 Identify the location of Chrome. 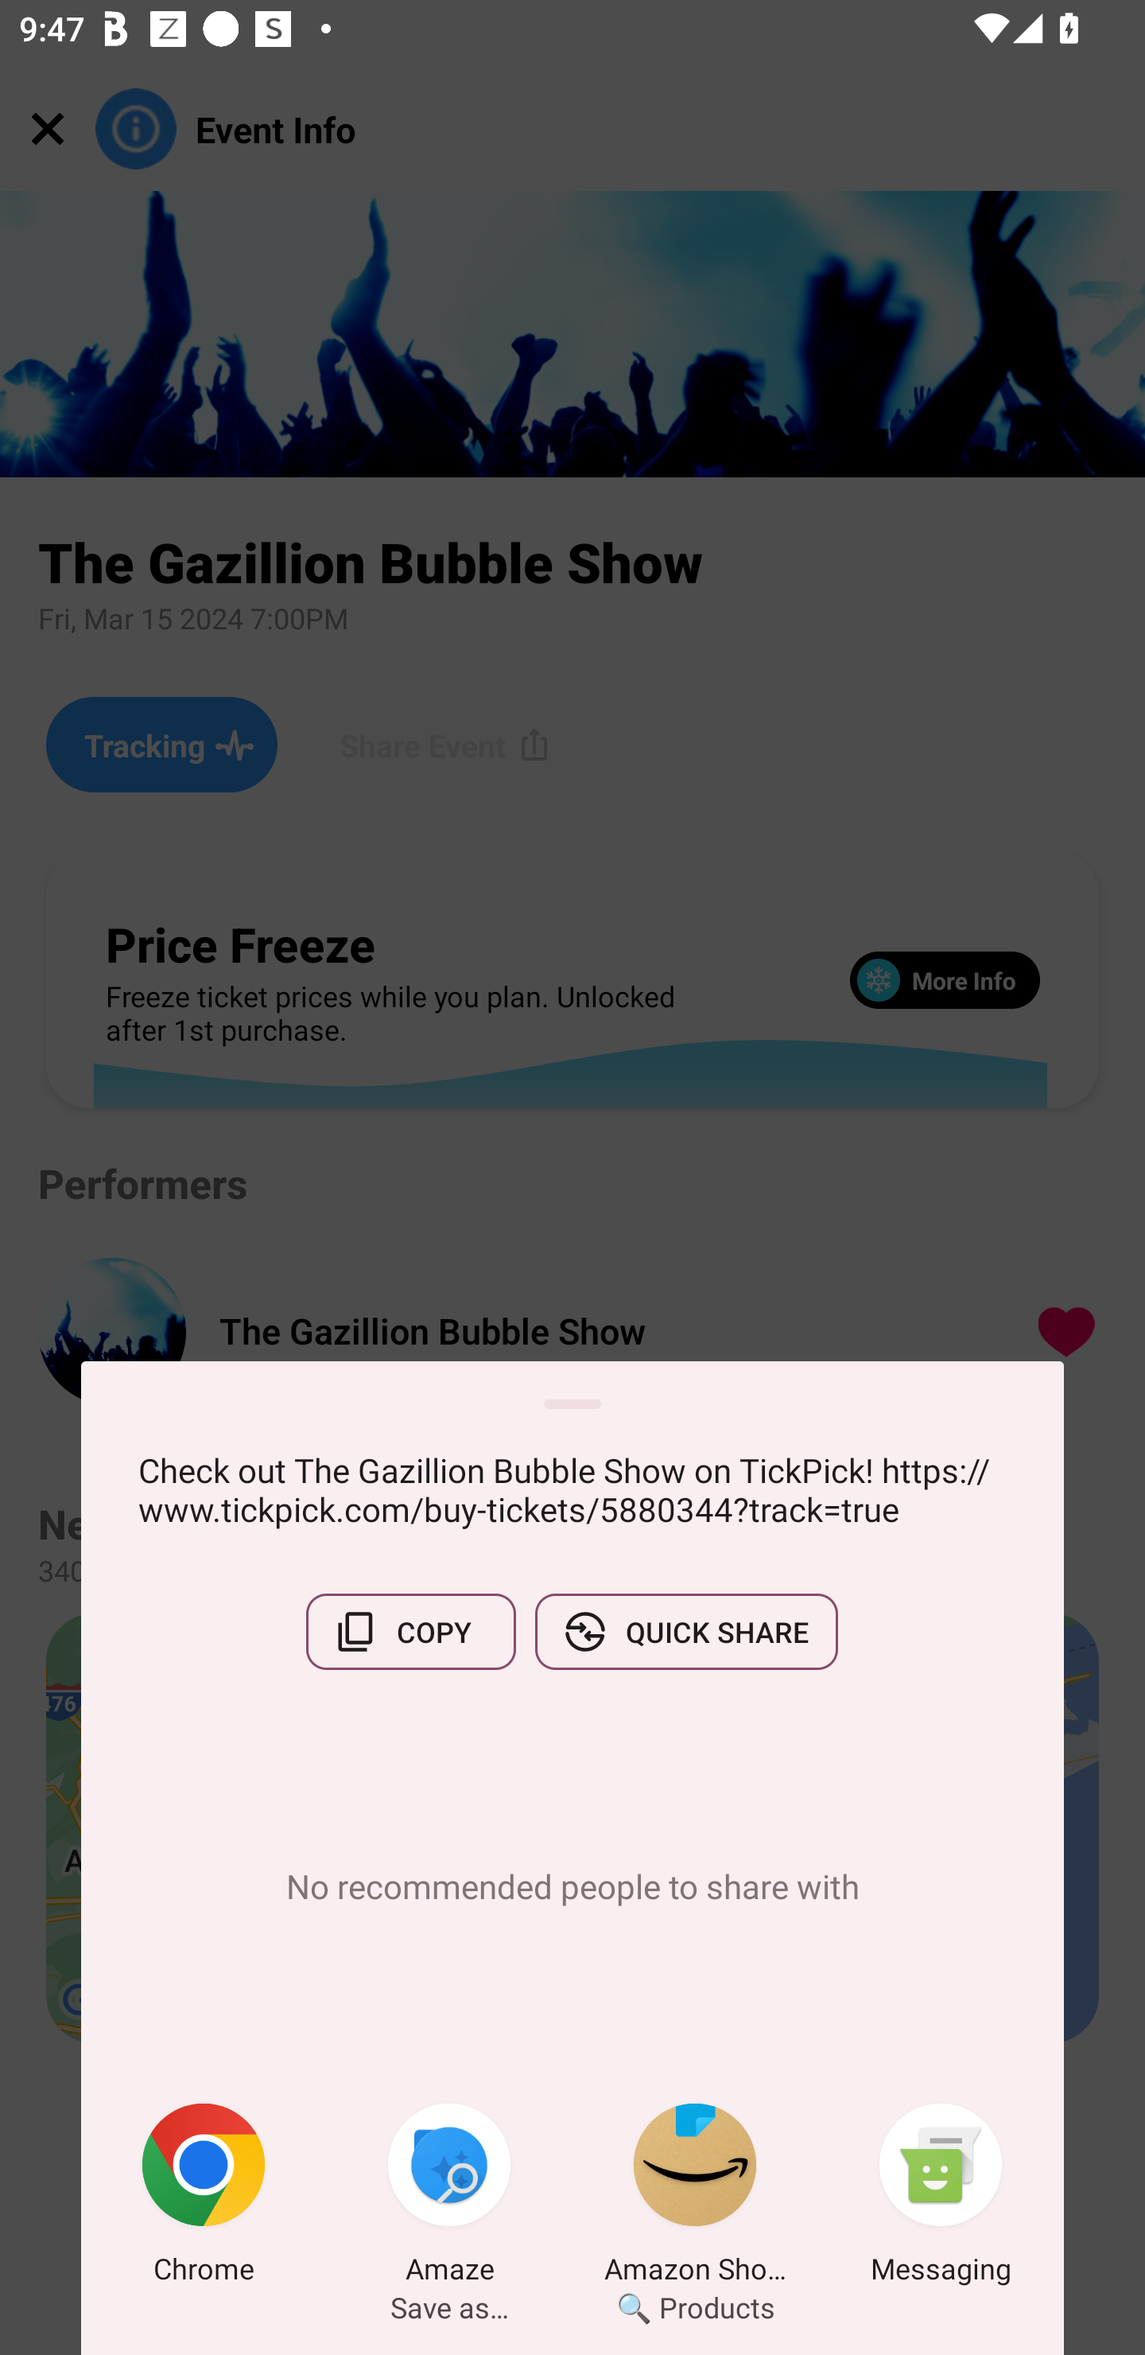
(204, 2198).